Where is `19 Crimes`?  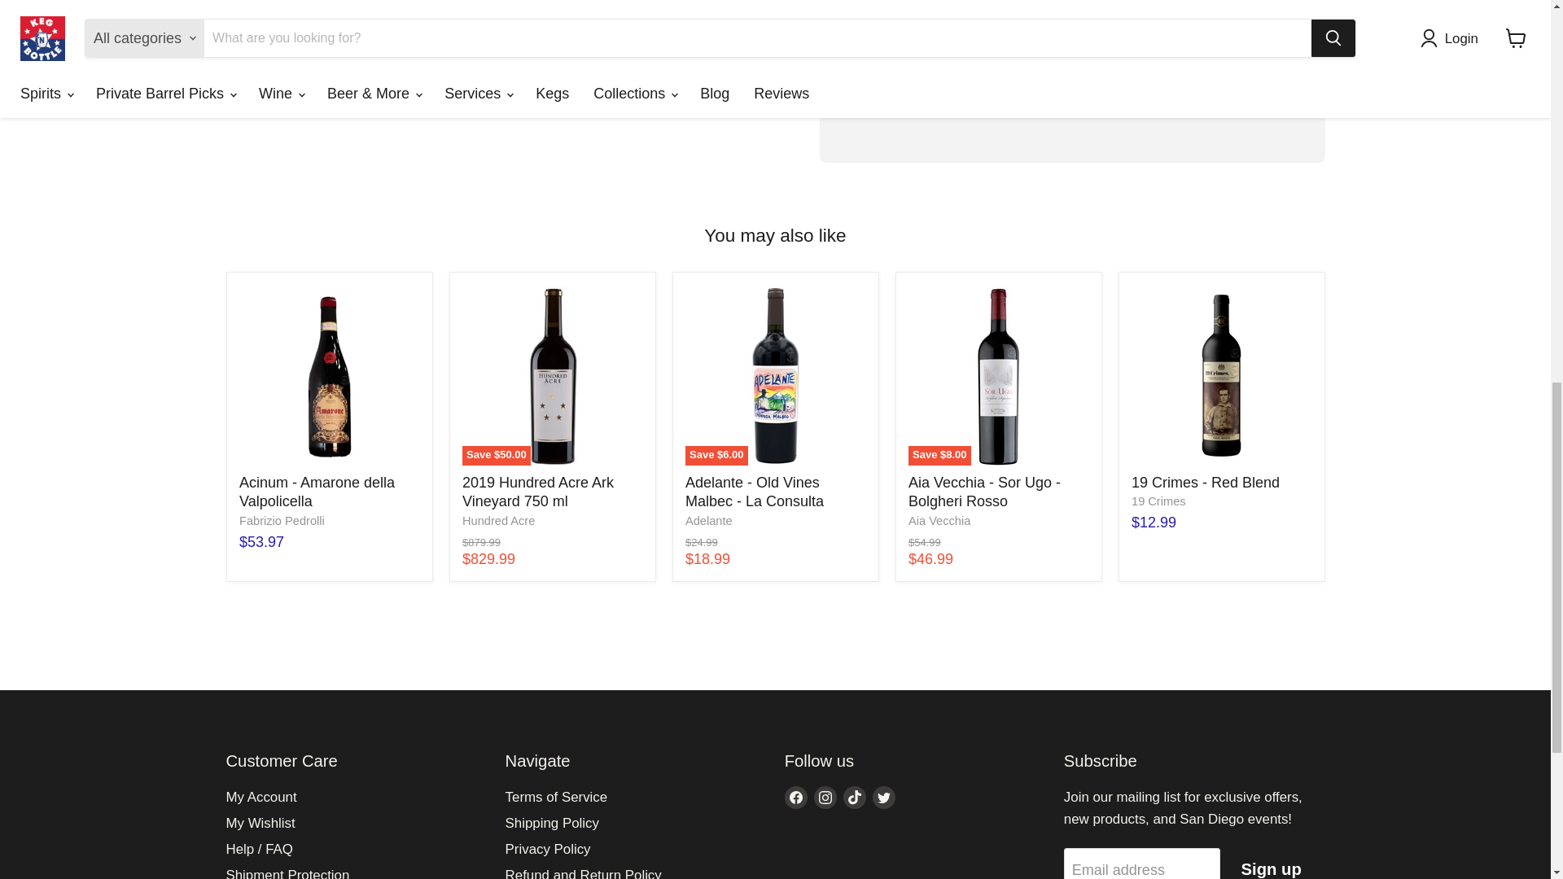 19 Crimes is located at coordinates (1159, 501).